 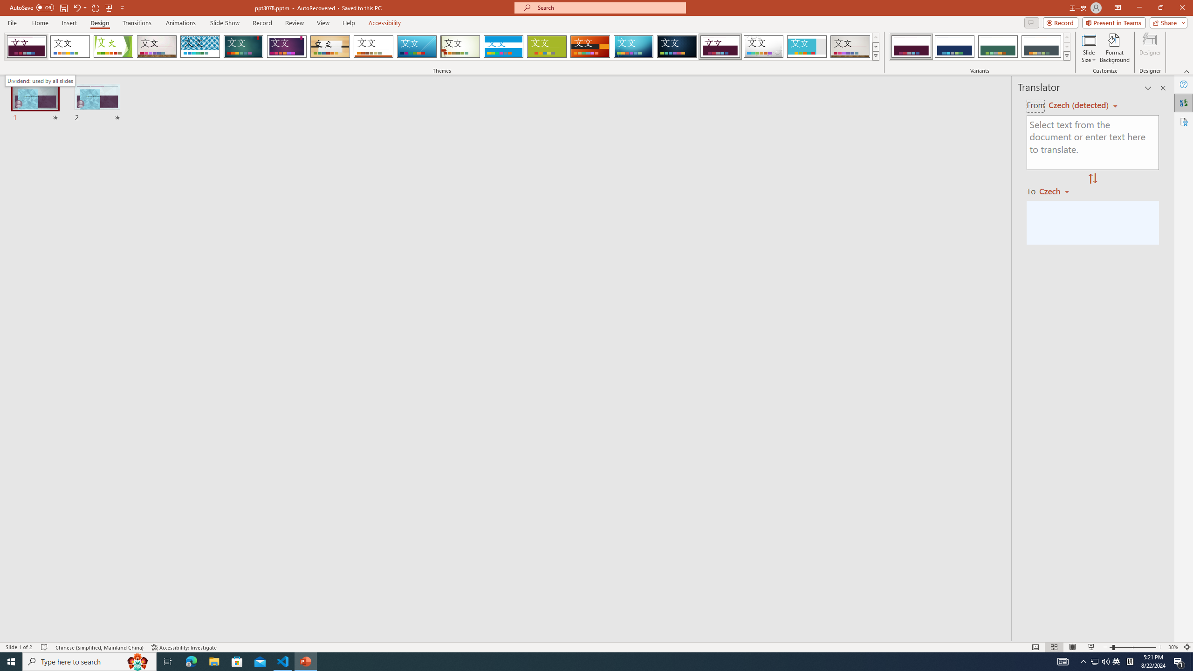 What do you see at coordinates (243, 47) in the screenshot?
I see `Ion` at bounding box center [243, 47].